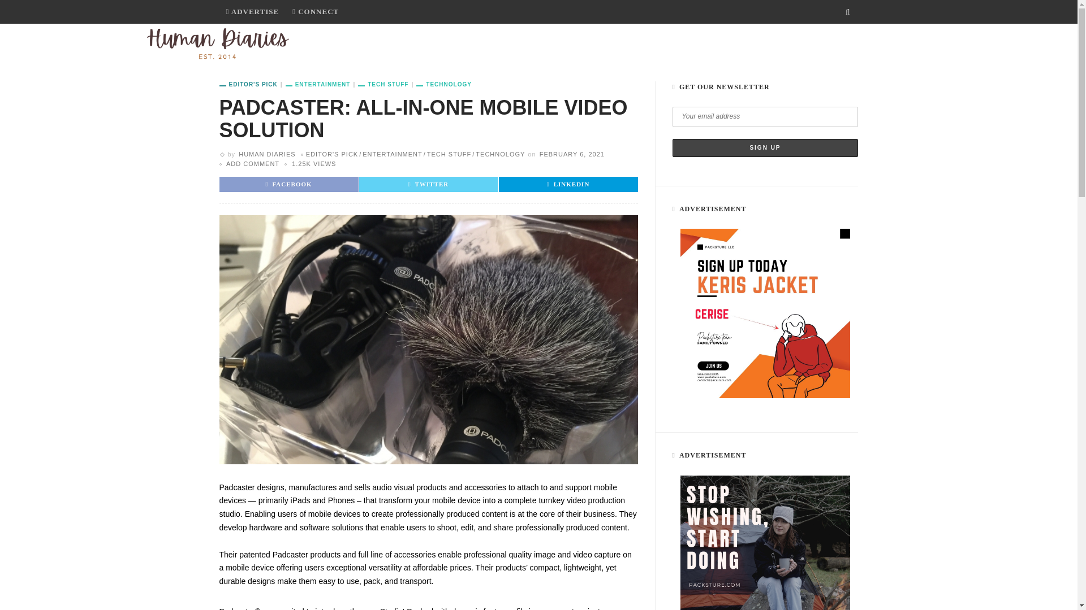 The height and width of the screenshot is (610, 1086). Describe the element at coordinates (390, 154) in the screenshot. I see `Entertainment` at that location.